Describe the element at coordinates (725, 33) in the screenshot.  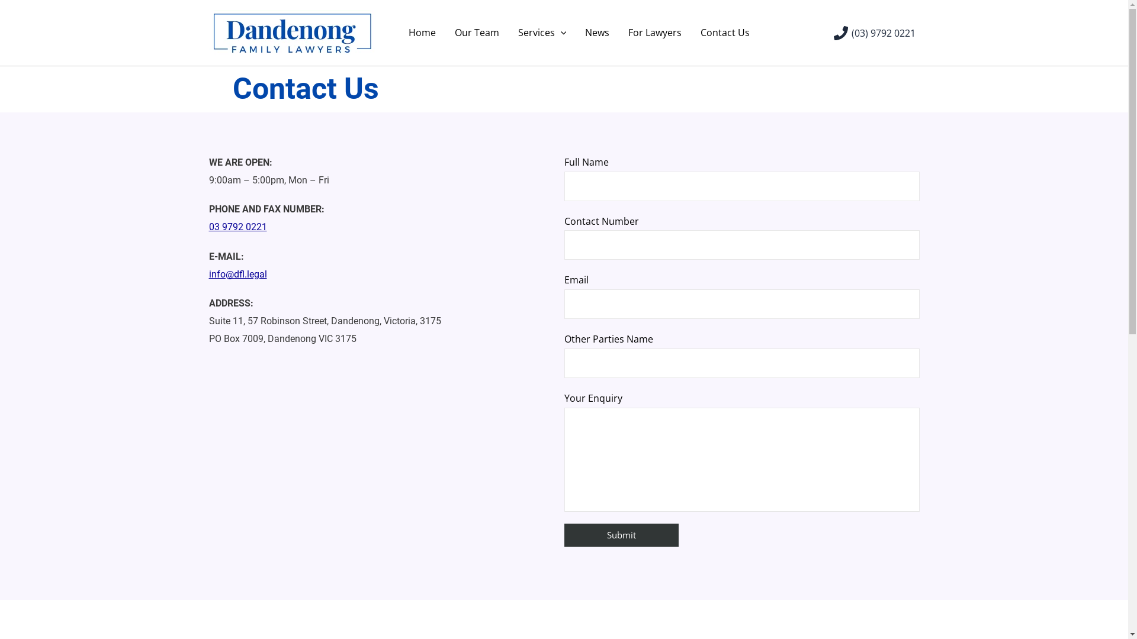
I see `Contact Us` at that location.